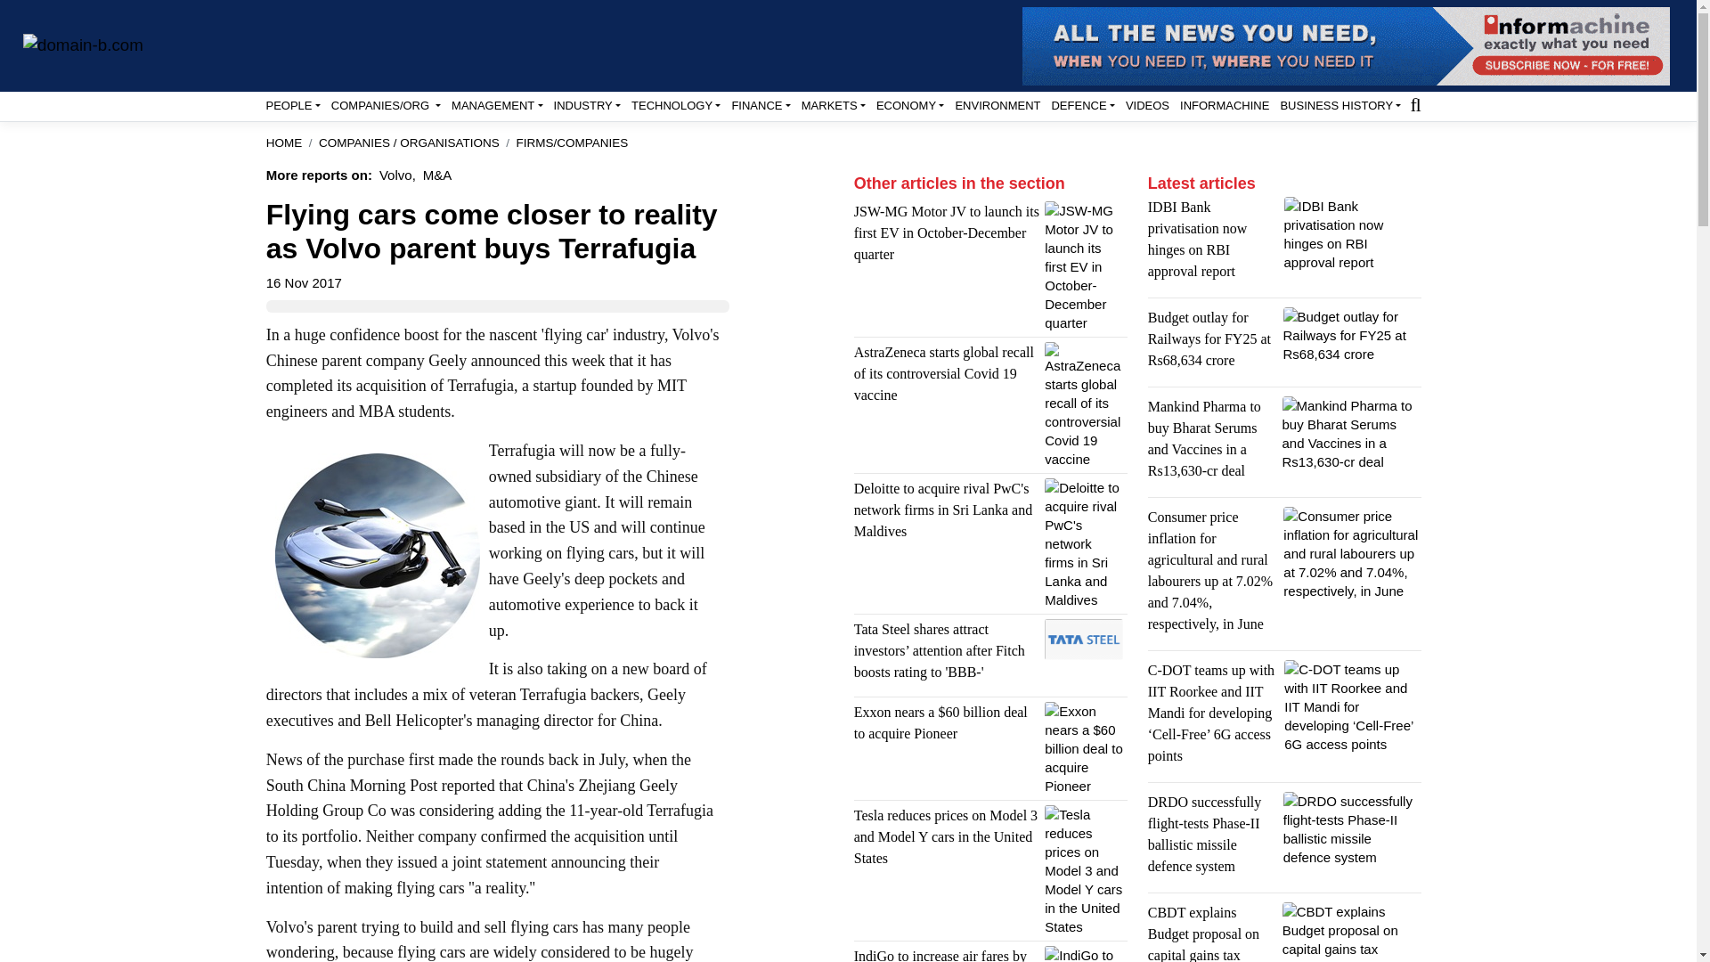 Image resolution: width=1710 pixels, height=962 pixels. What do you see at coordinates (1414, 103) in the screenshot?
I see `Open search box` at bounding box center [1414, 103].